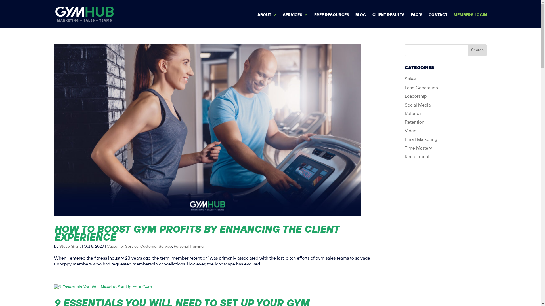 The height and width of the screenshot is (306, 545). What do you see at coordinates (123, 246) in the screenshot?
I see `Customer Service` at bounding box center [123, 246].